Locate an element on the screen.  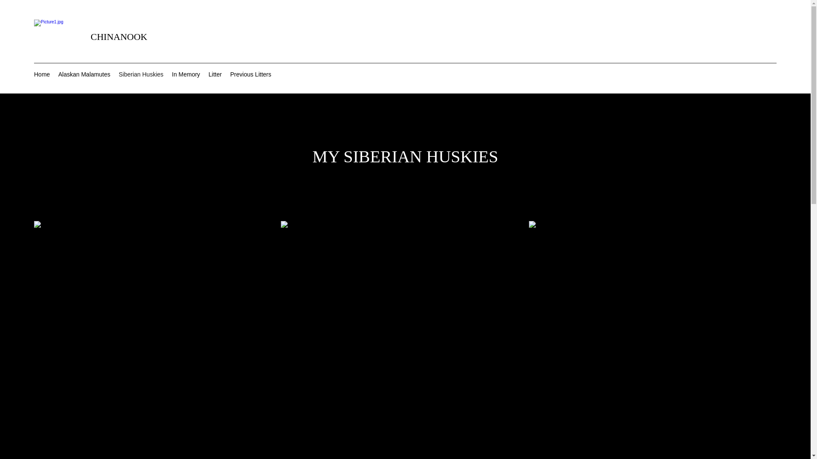
In Memory is located at coordinates (186, 74).